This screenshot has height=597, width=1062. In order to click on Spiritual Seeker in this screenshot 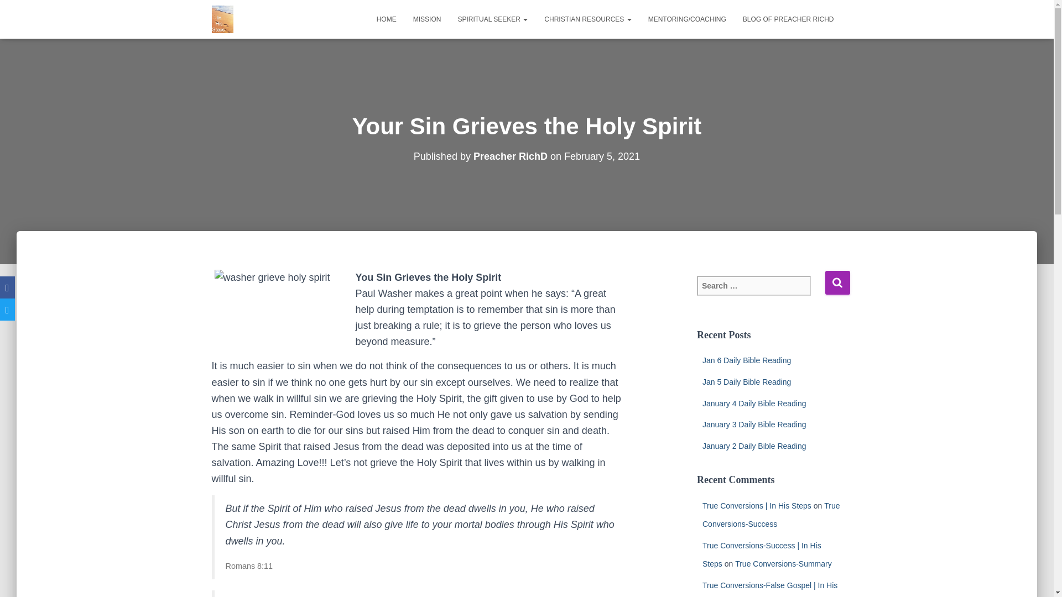, I will do `click(492, 19)`.